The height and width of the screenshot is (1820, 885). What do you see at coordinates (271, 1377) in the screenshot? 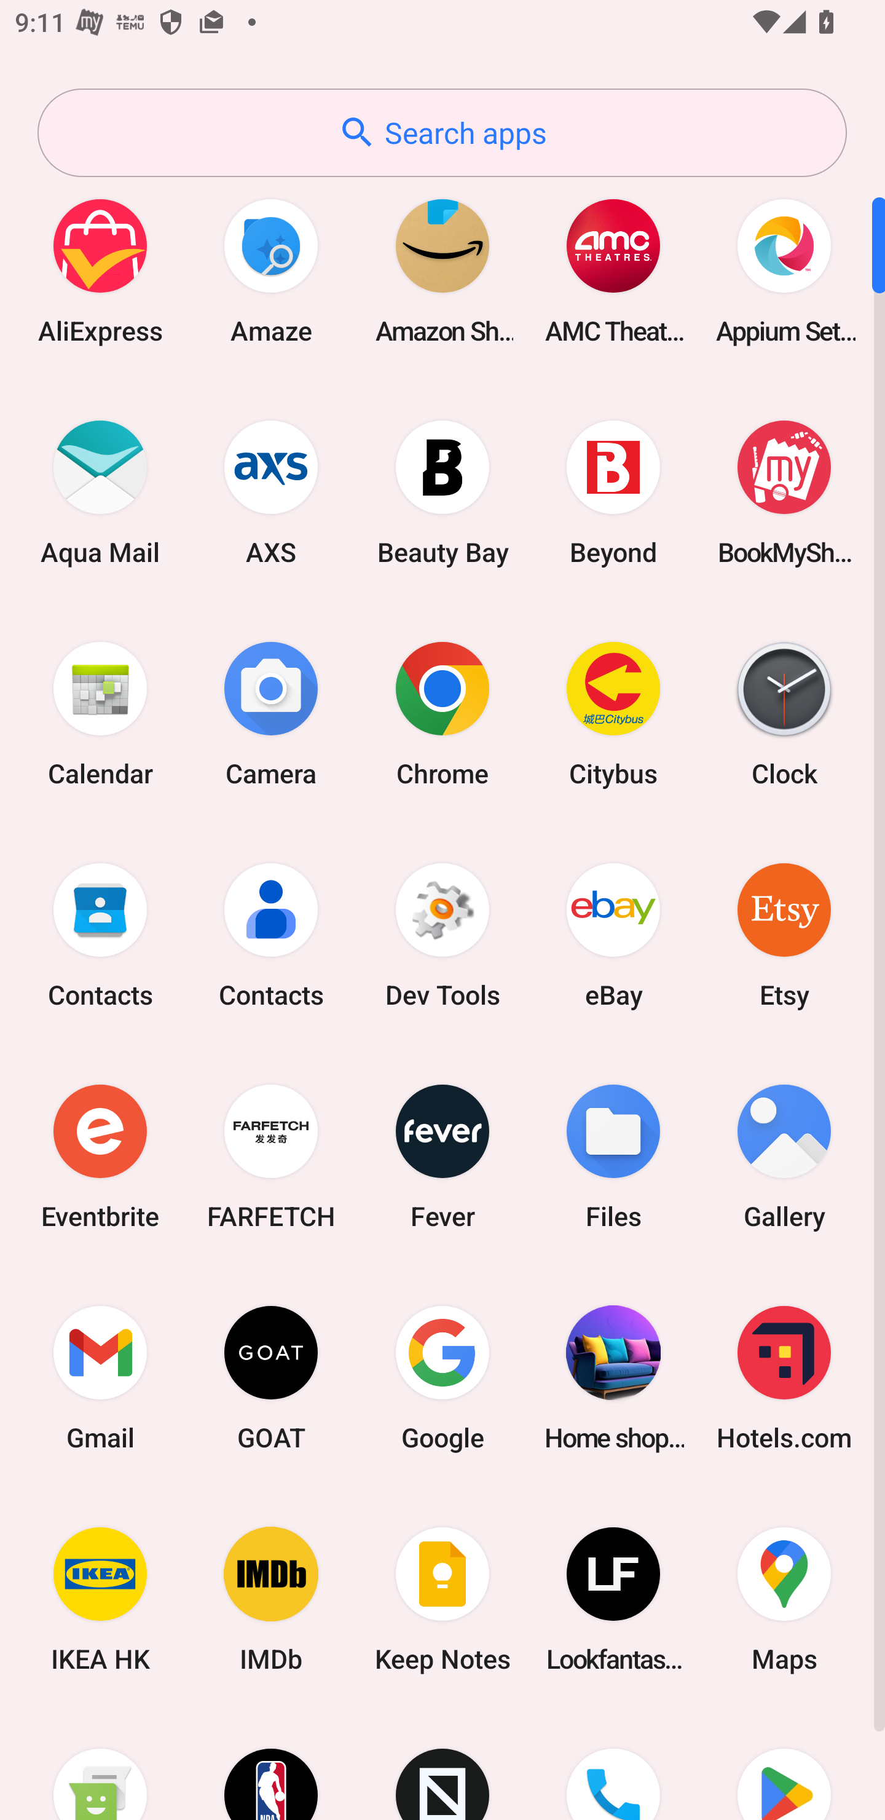
I see `GOAT` at bounding box center [271, 1377].